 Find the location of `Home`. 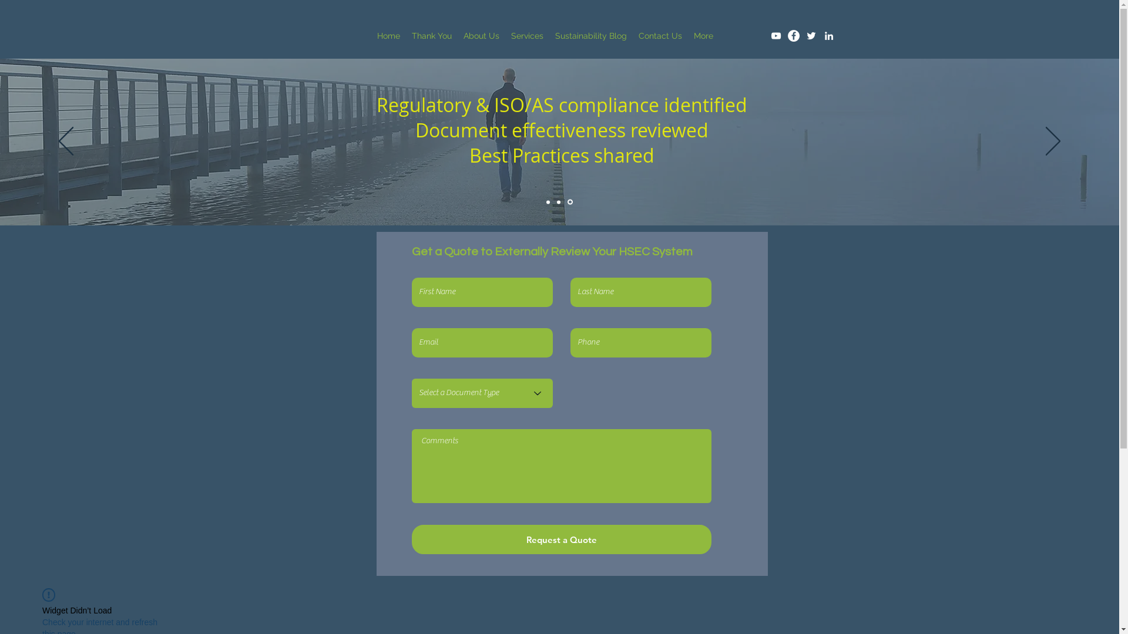

Home is located at coordinates (389, 36).